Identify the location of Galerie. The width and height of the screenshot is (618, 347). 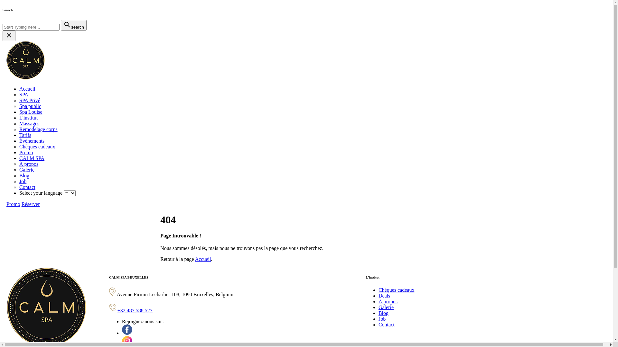
(386, 307).